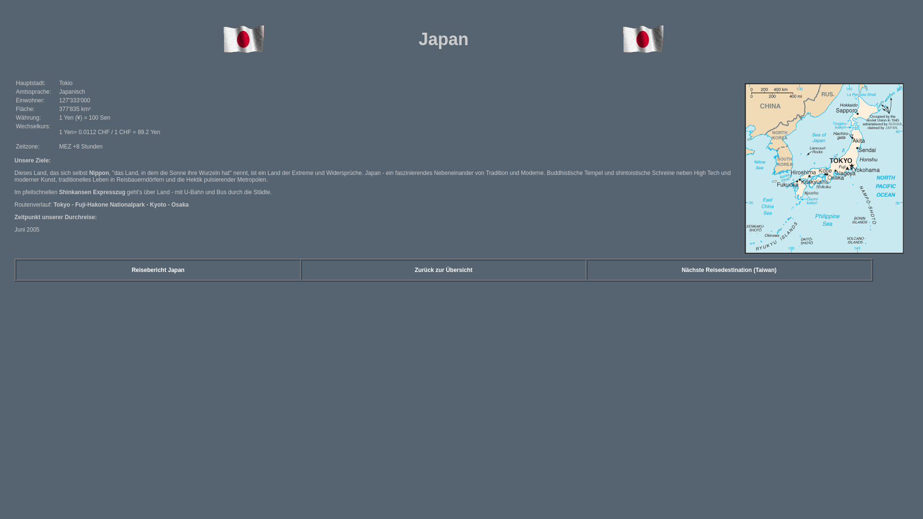 This screenshot has width=923, height=519. What do you see at coordinates (158, 270) in the screenshot?
I see `Reisebericht Japan` at bounding box center [158, 270].